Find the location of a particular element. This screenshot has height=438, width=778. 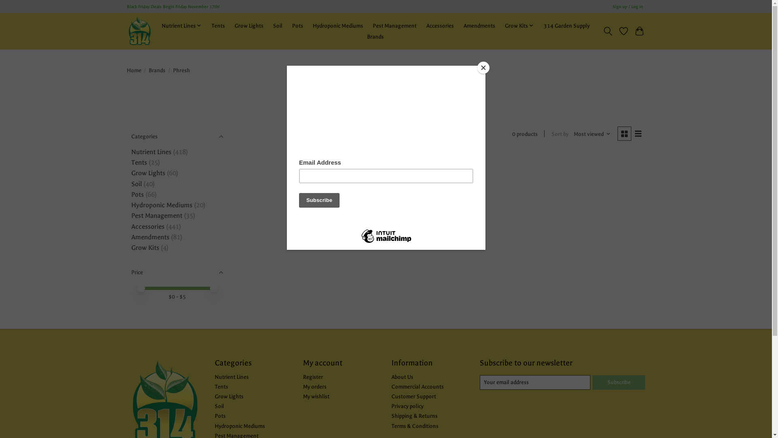

Hydroponic Mediums is located at coordinates (162, 205).